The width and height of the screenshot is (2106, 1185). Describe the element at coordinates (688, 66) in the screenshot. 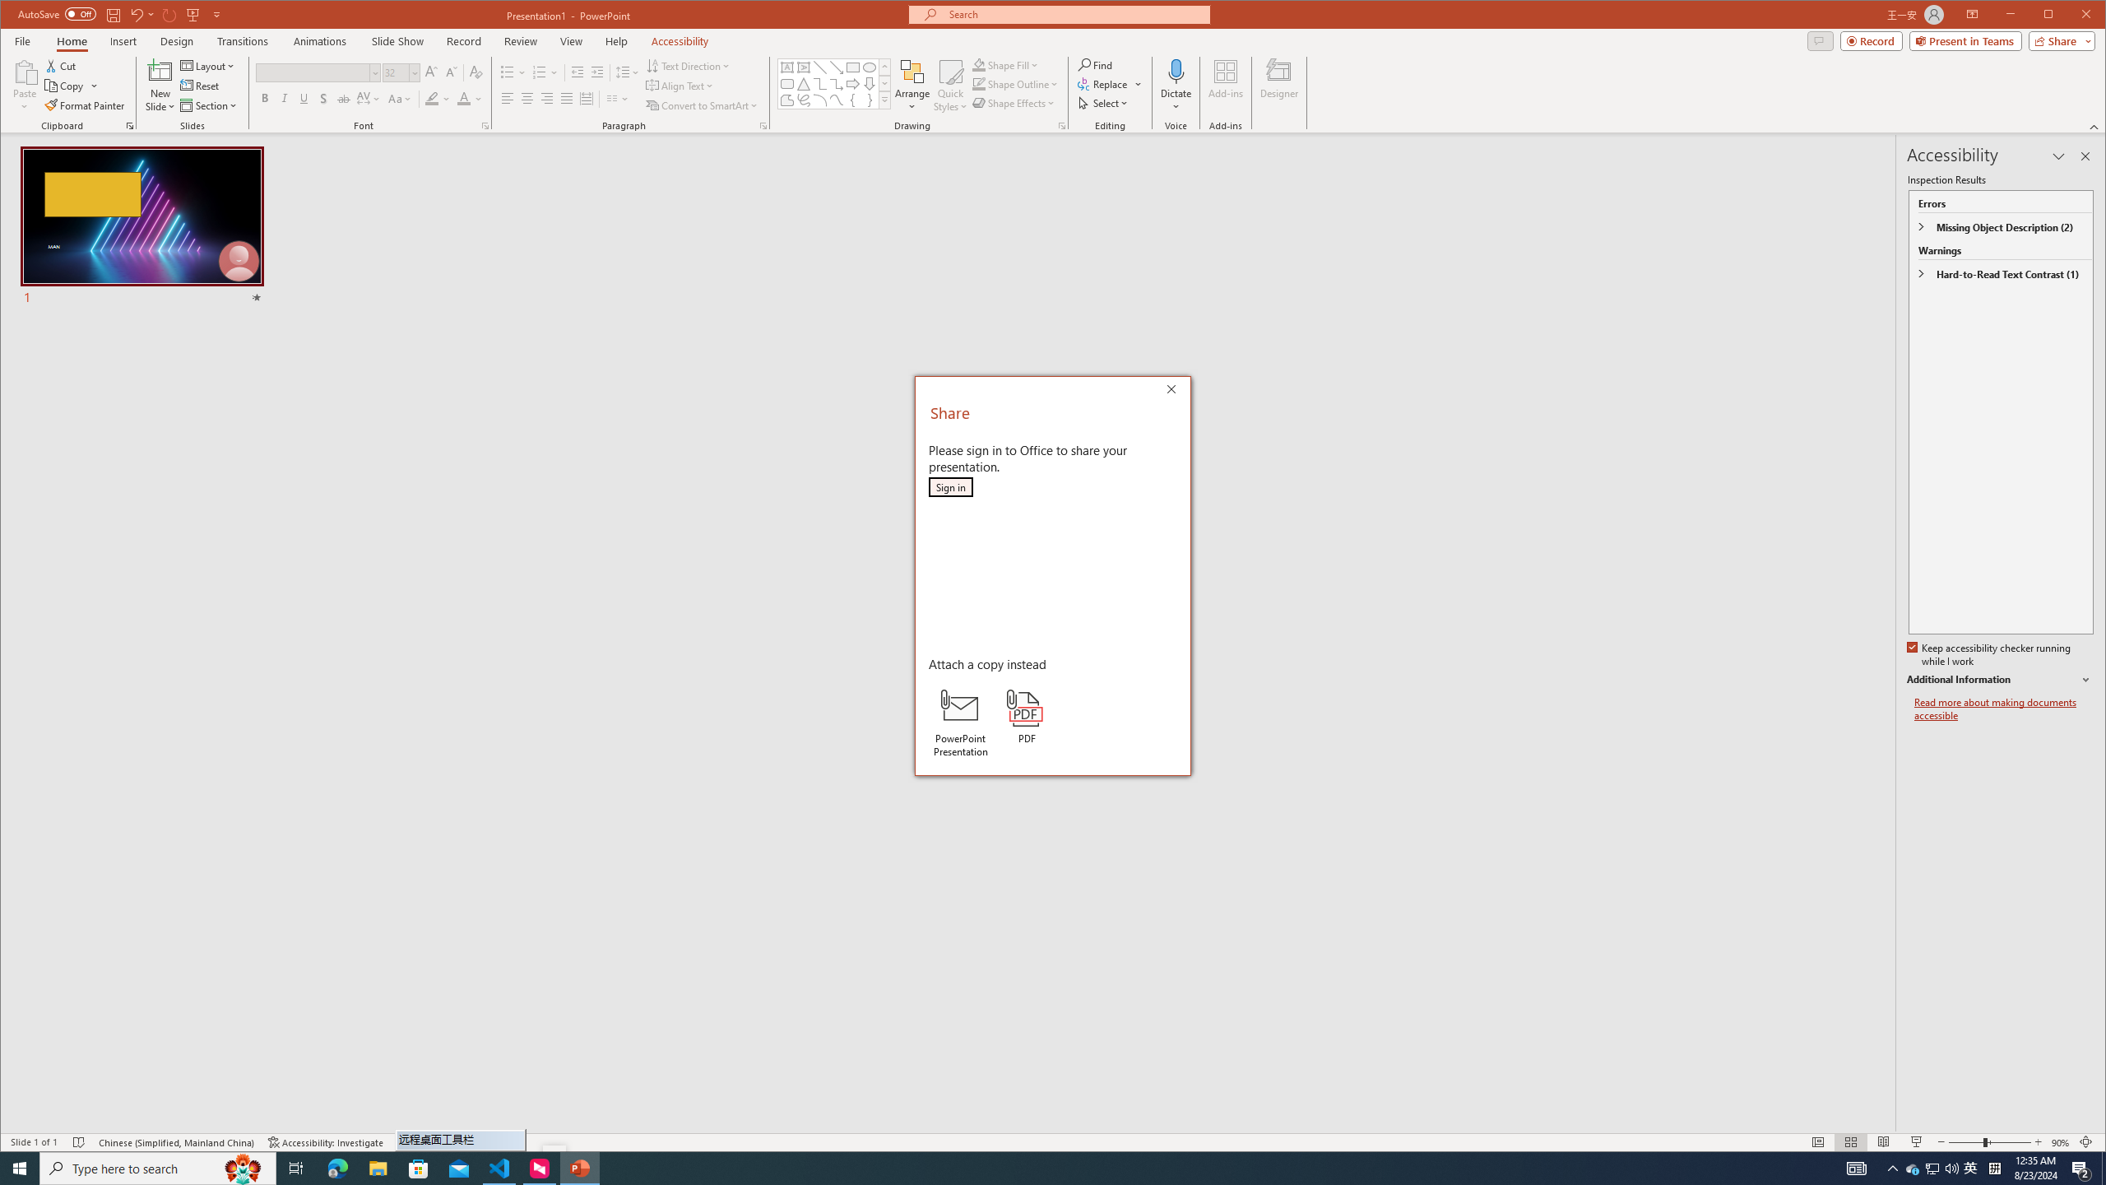

I see `Text Direction` at that location.